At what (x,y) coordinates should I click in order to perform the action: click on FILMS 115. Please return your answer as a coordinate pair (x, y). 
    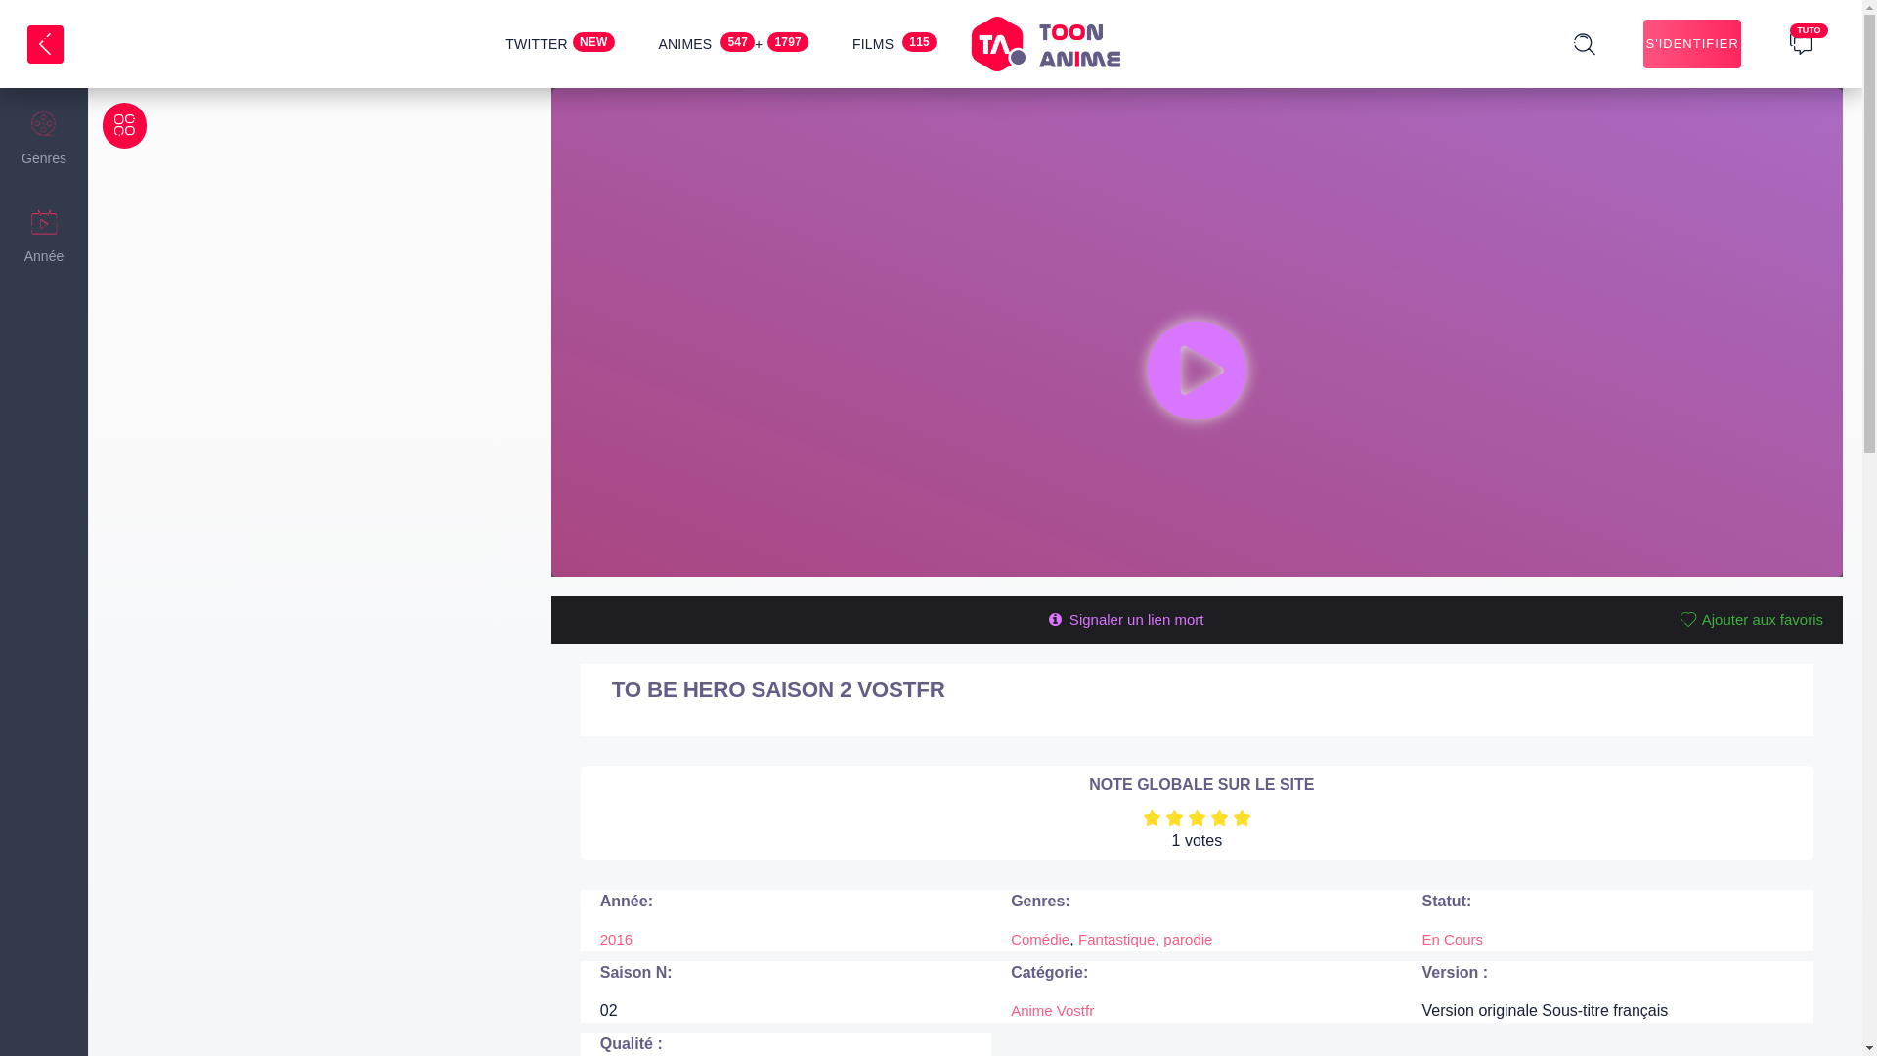
    Looking at the image, I should click on (895, 44).